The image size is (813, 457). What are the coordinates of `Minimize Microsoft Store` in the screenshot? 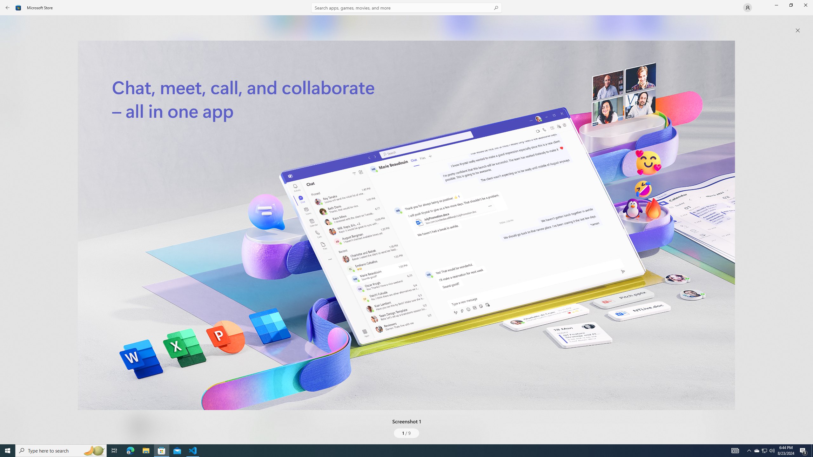 It's located at (776, 5).